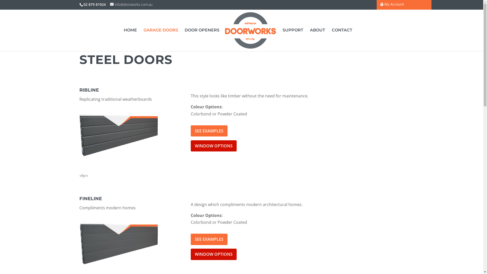 Image resolution: width=487 pixels, height=274 pixels. What do you see at coordinates (293, 32) in the screenshot?
I see `SUPPORT` at bounding box center [293, 32].